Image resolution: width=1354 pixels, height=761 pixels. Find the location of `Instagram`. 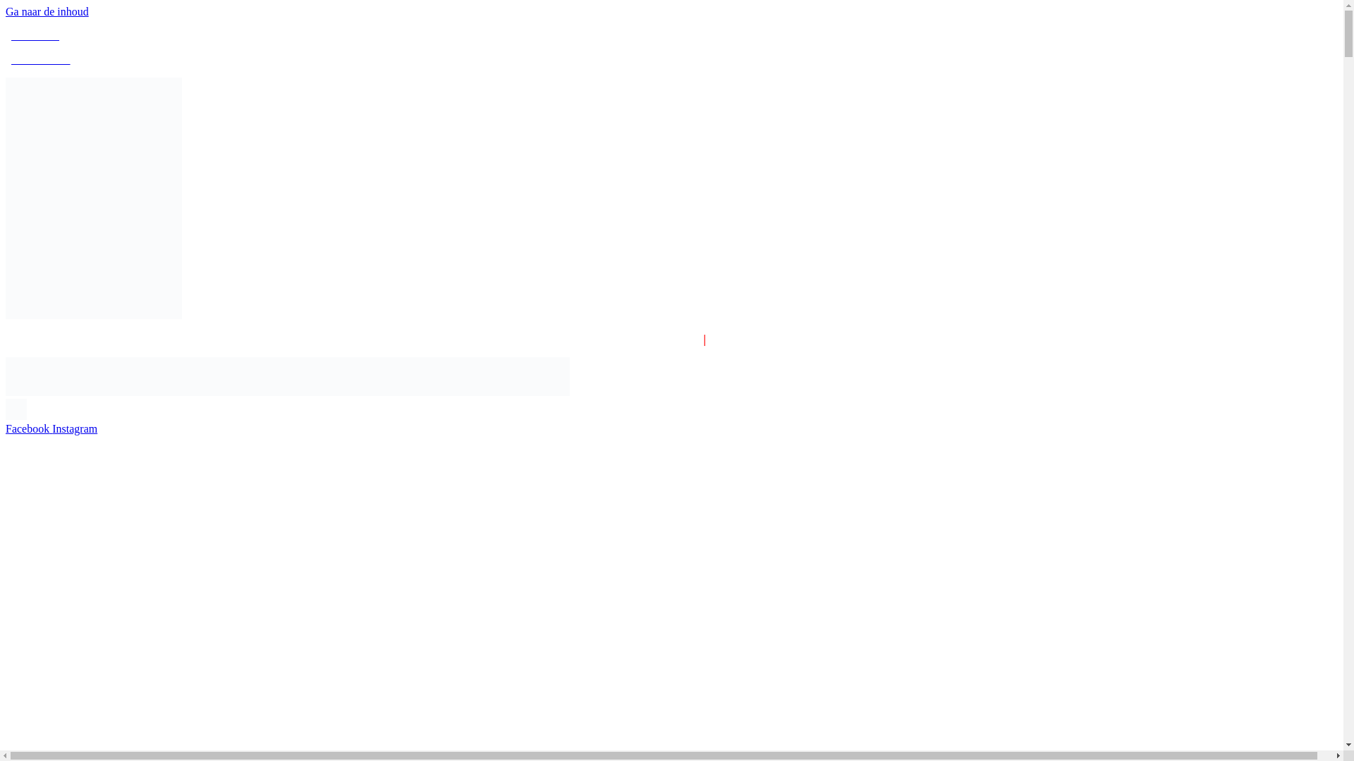

Instagram is located at coordinates (75, 428).